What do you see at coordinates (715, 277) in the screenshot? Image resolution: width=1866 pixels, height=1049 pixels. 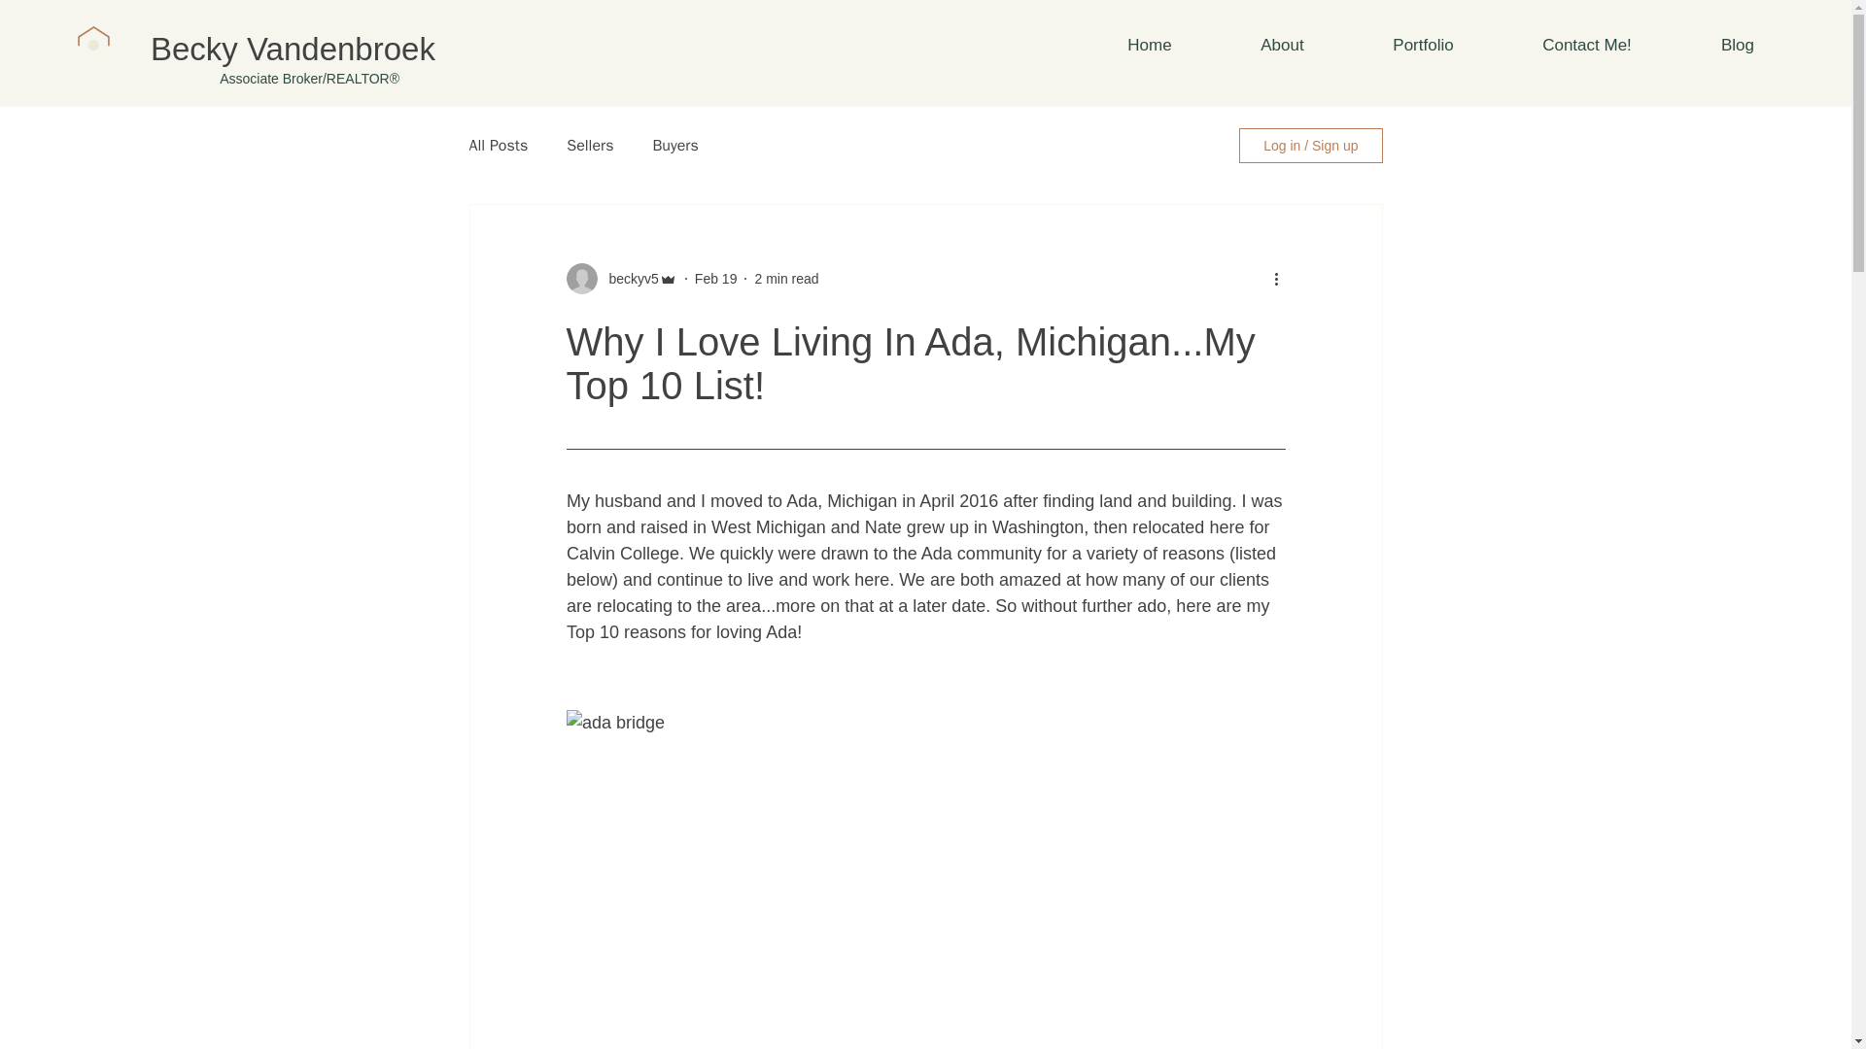 I see `Feb 19` at bounding box center [715, 277].